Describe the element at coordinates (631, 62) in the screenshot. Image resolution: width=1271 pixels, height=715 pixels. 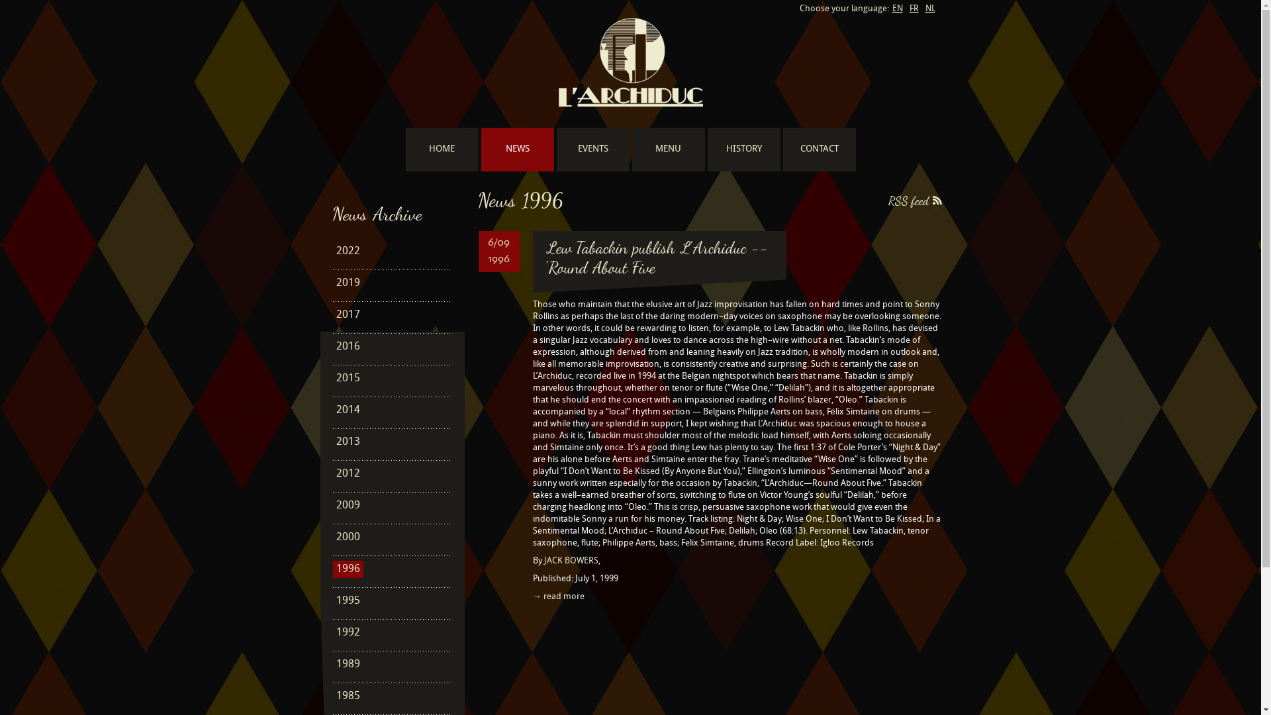
I see `L'Archiduc` at that location.